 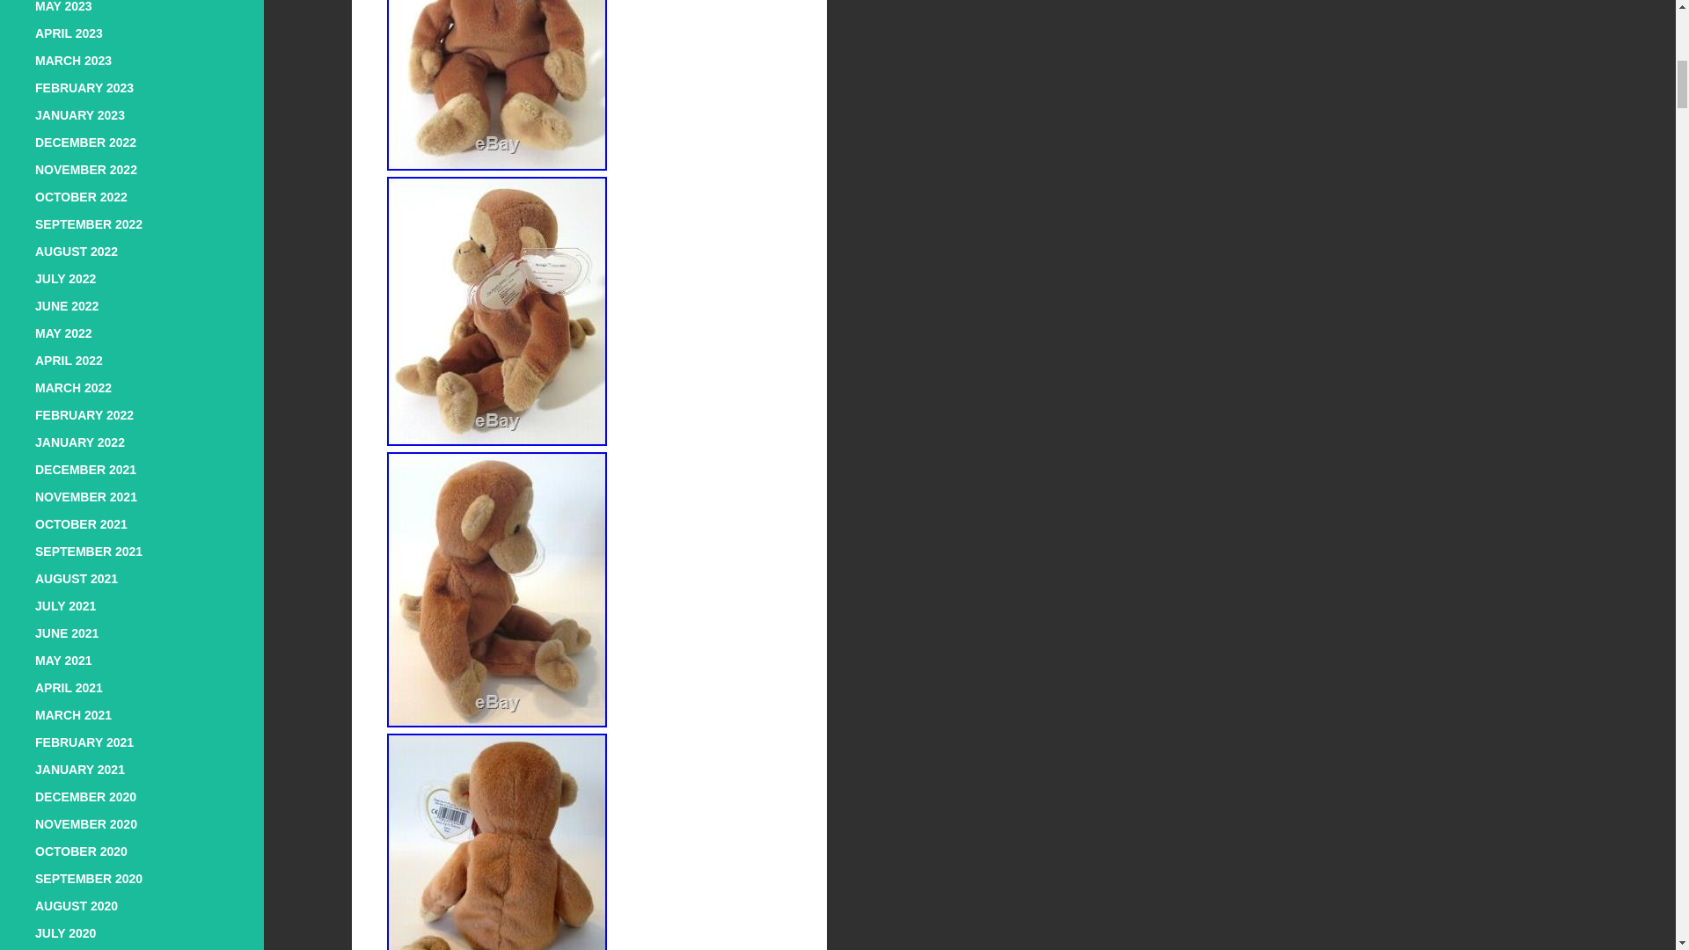 I want to click on NOVEMBER 2022, so click(x=86, y=169).